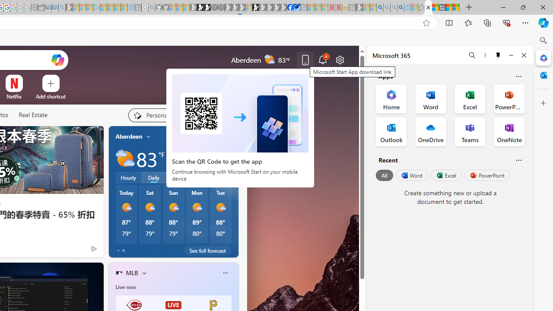 The width and height of the screenshot is (553, 311). What do you see at coordinates (470, 131) in the screenshot?
I see `Teams Office App` at bounding box center [470, 131].